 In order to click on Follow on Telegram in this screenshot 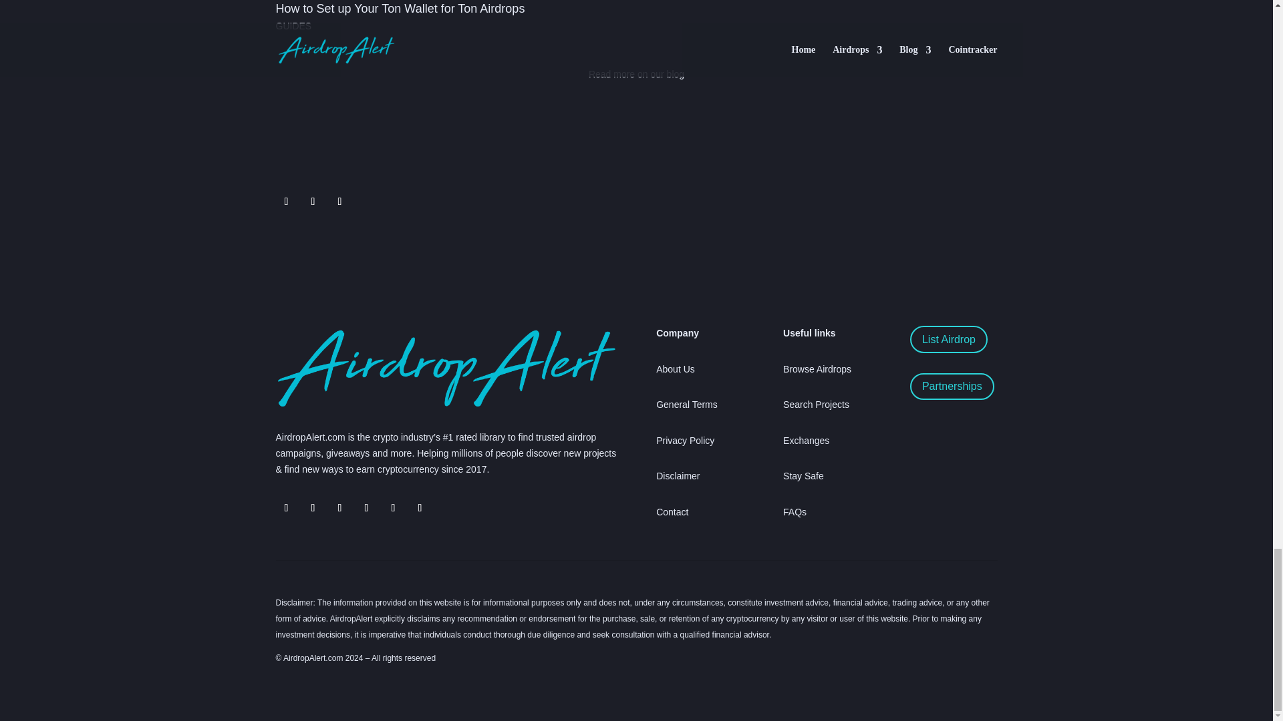, I will do `click(312, 202)`.